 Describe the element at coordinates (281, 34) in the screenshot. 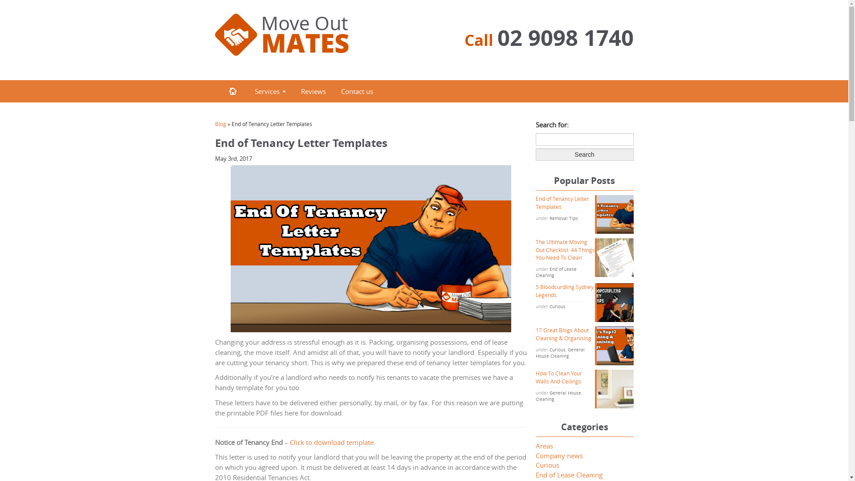

I see `Move Out Mates` at that location.